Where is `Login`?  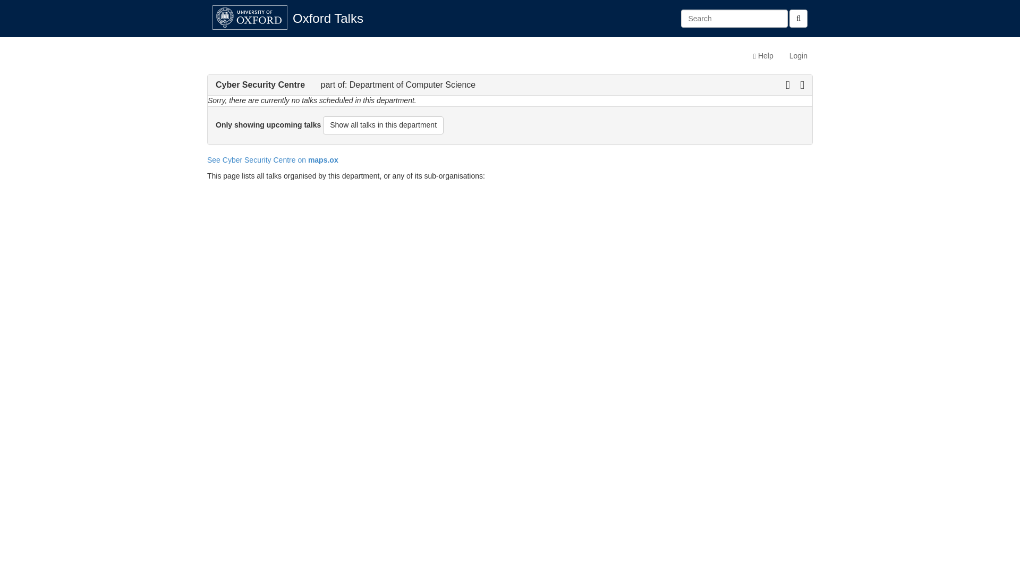
Login is located at coordinates (798, 55).